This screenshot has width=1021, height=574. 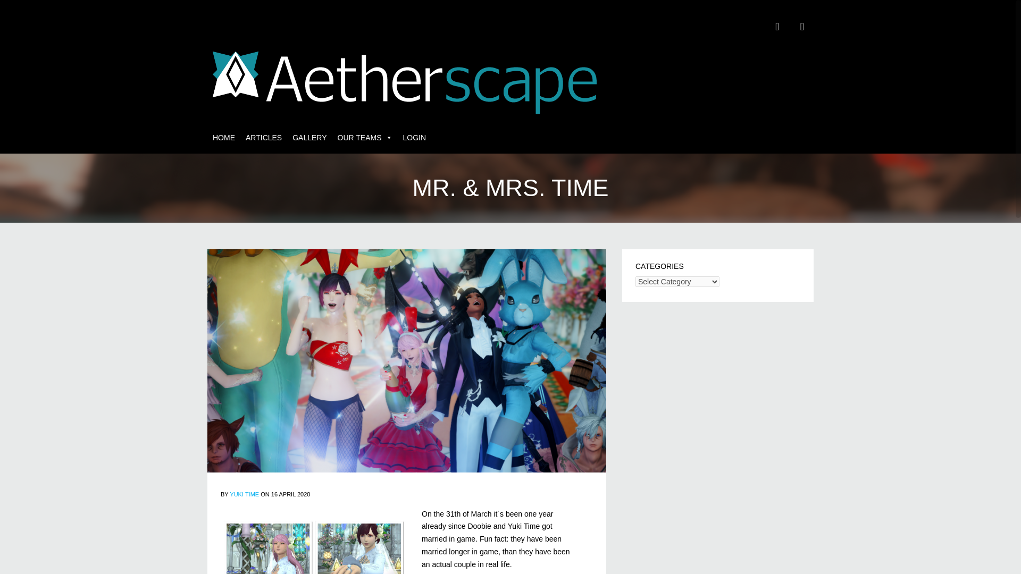 I want to click on LOGIN, so click(x=415, y=137).